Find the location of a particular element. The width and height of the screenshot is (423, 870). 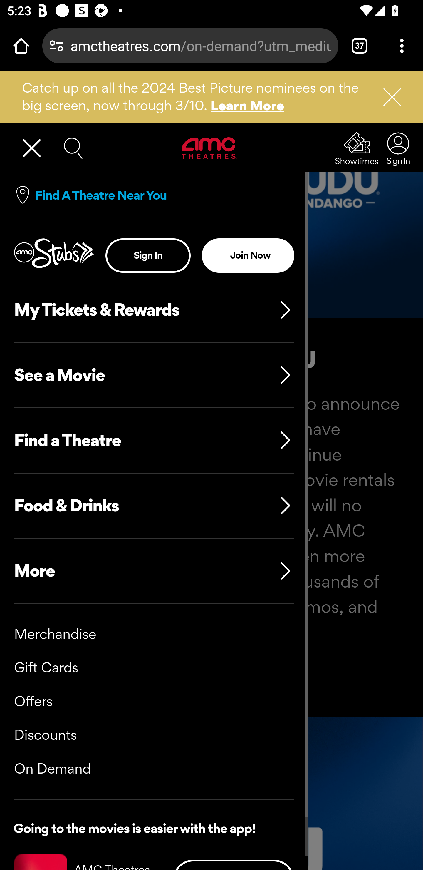

Switch or close tabs is located at coordinates (360, 46).